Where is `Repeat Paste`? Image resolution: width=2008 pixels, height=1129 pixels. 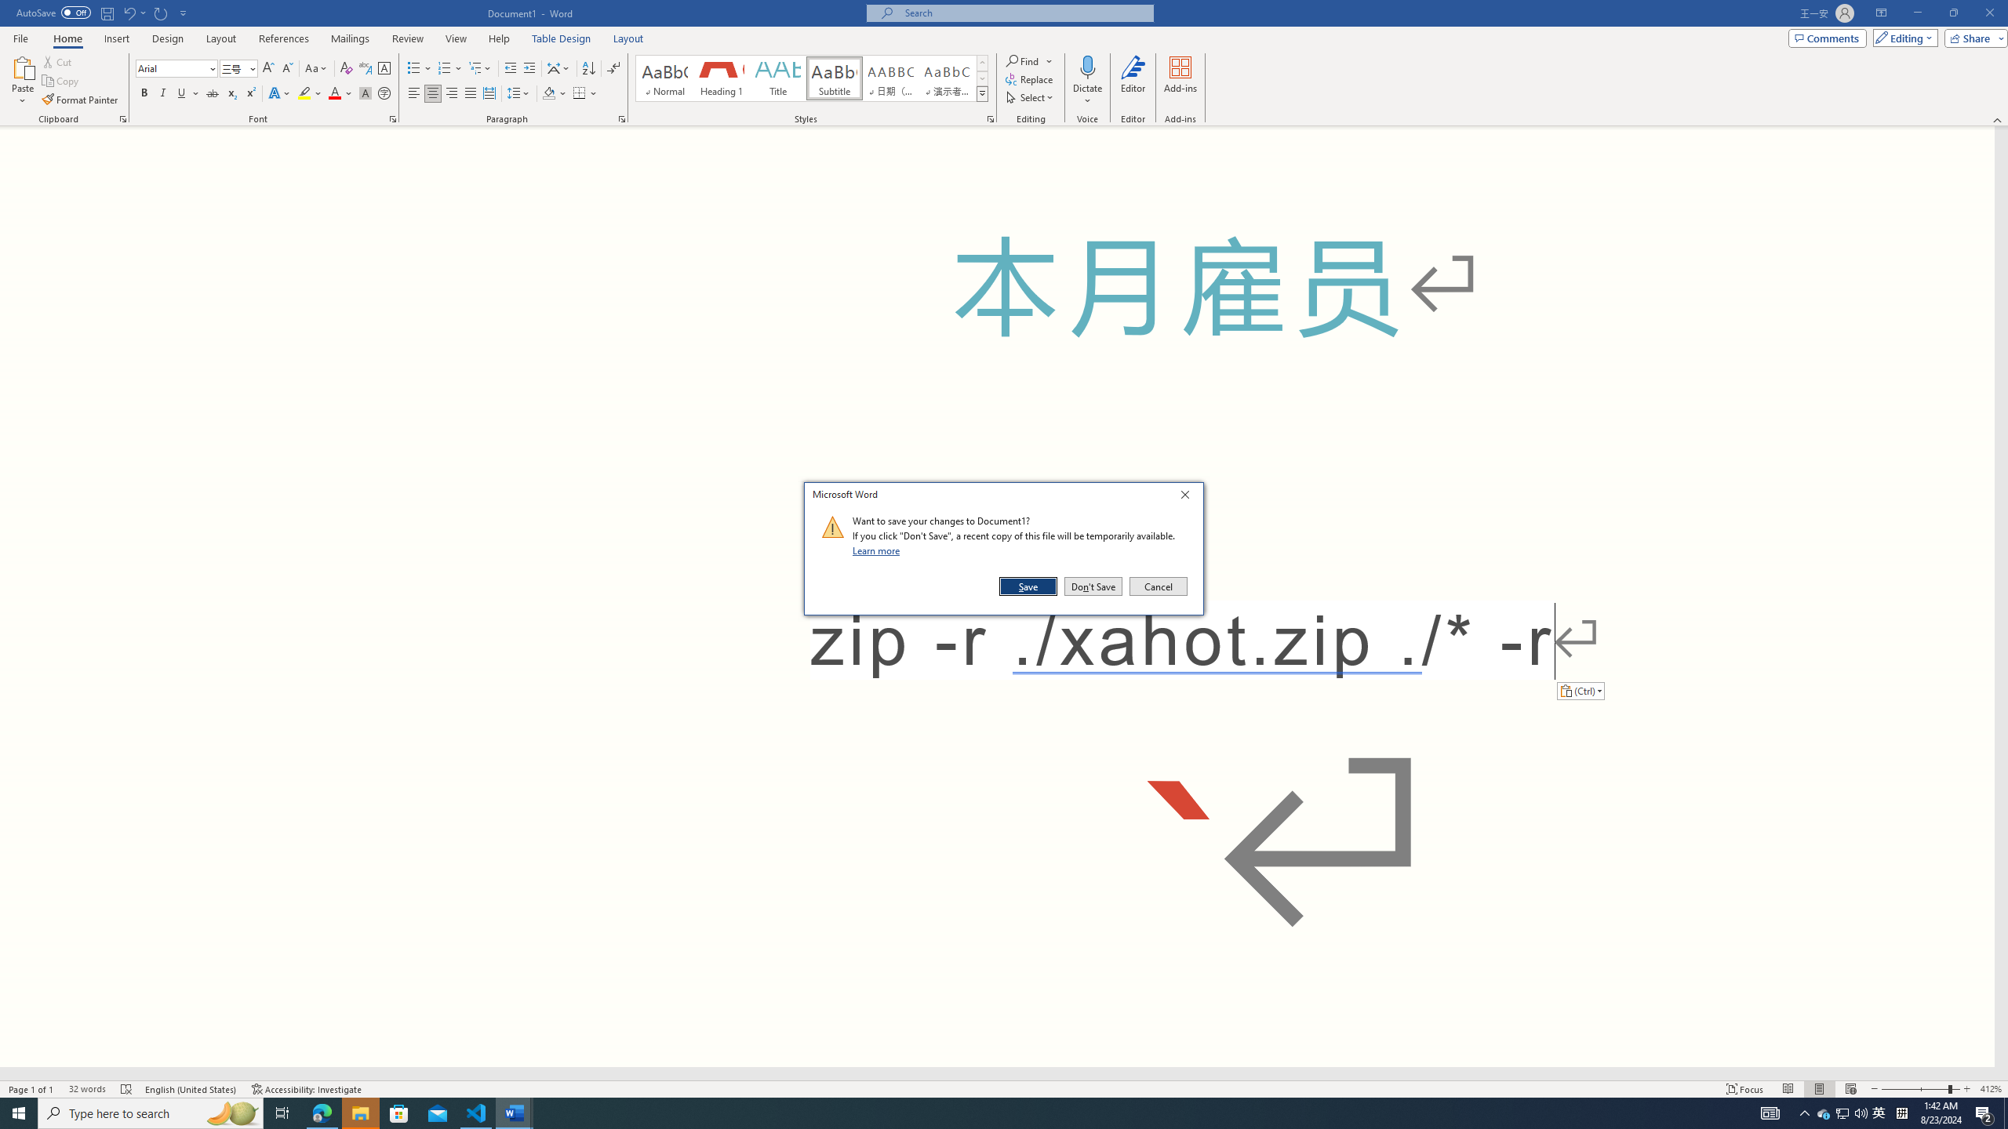
Repeat Paste is located at coordinates (162, 13).